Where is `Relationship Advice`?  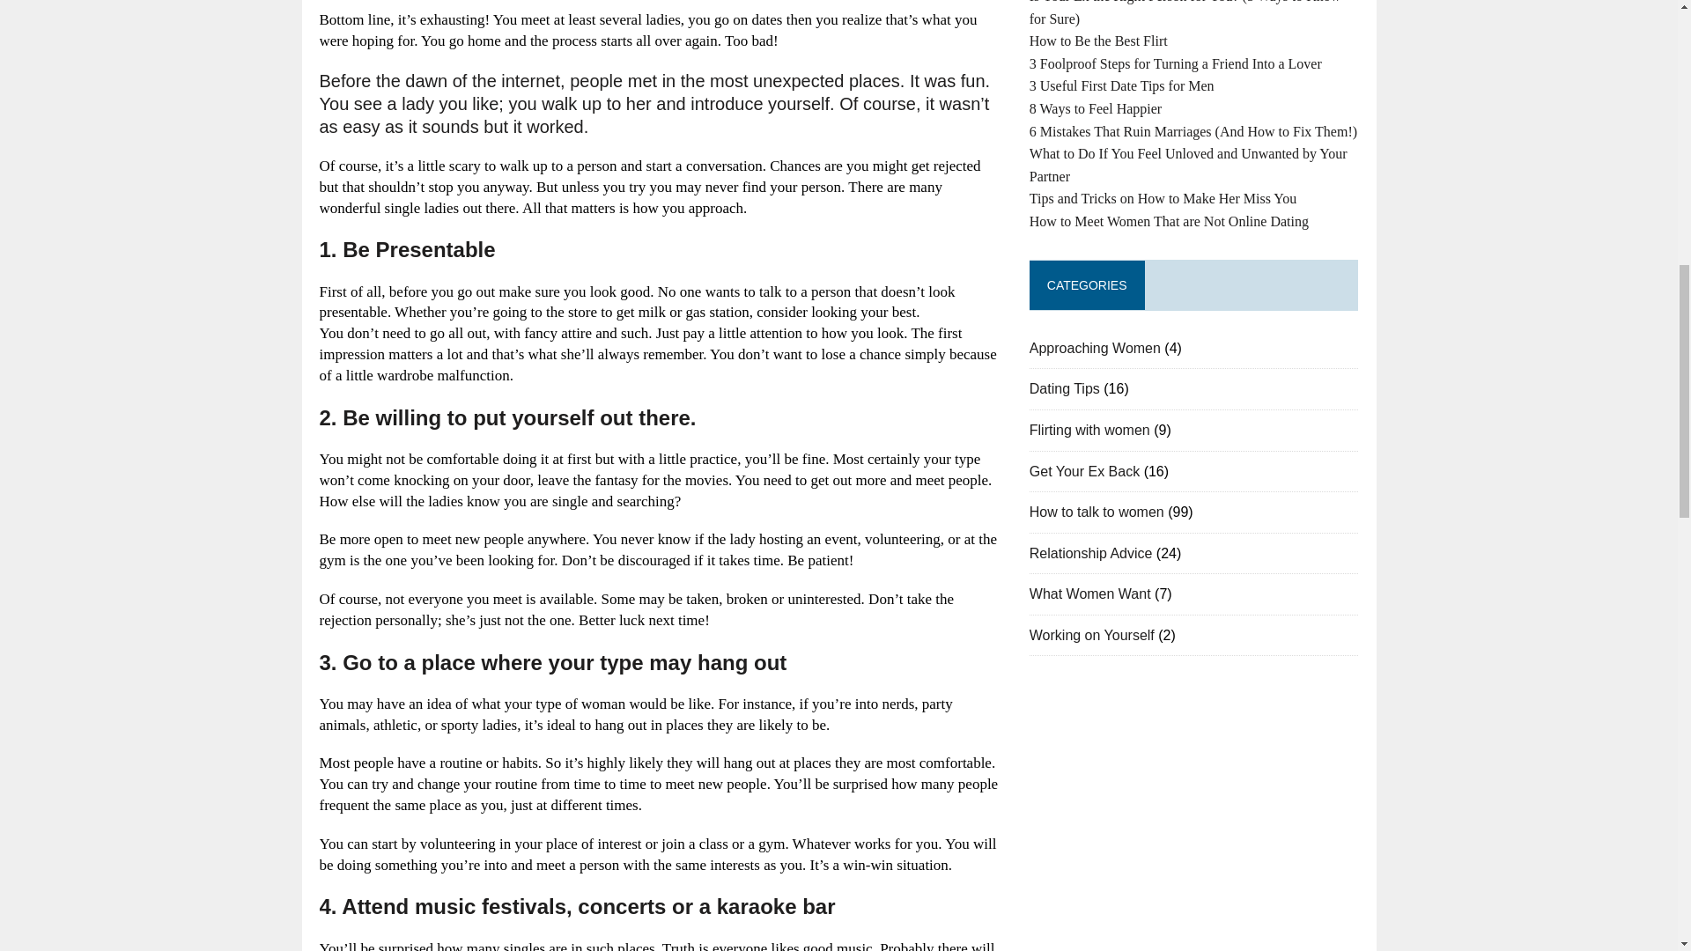
Relationship Advice is located at coordinates (1091, 553).